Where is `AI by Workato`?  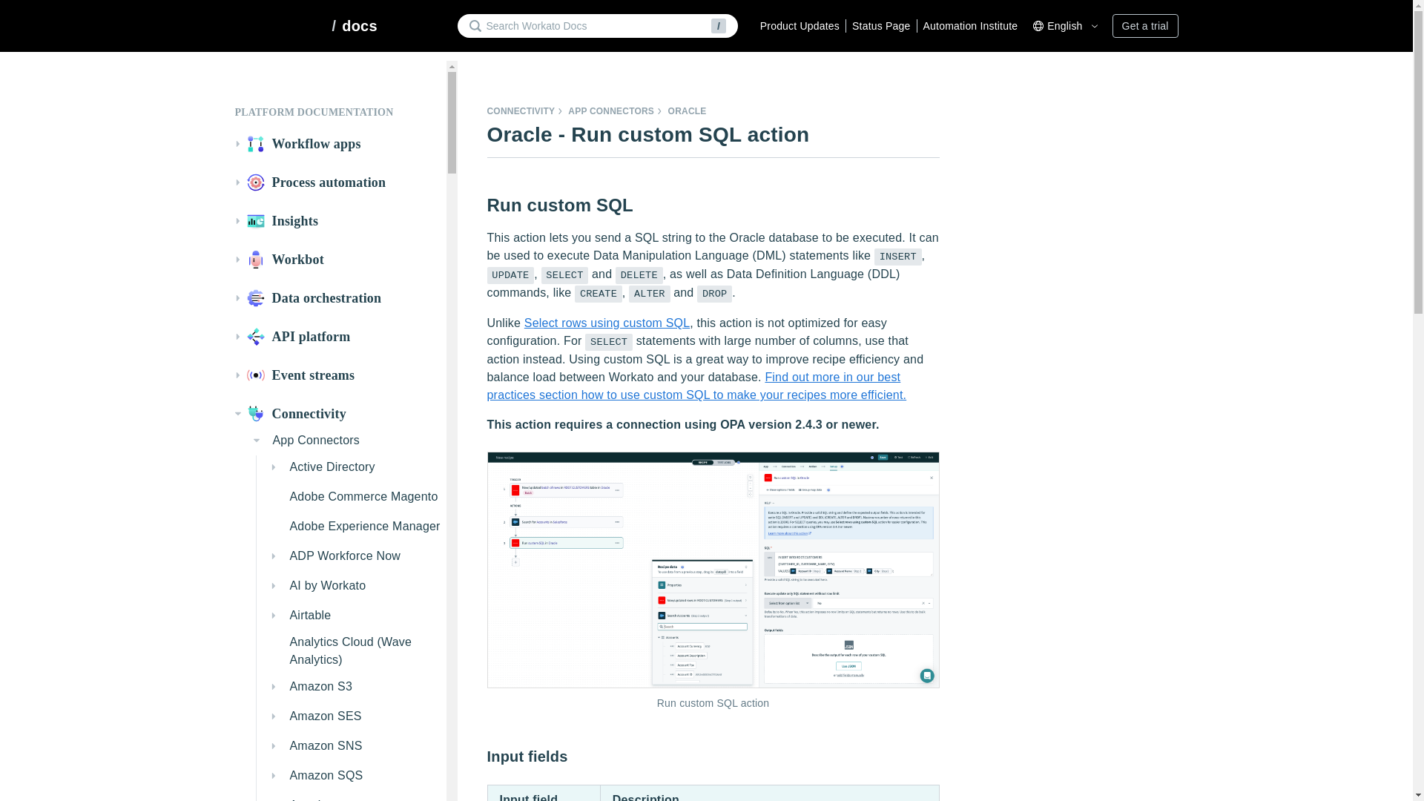 AI by Workato is located at coordinates (355, 586).